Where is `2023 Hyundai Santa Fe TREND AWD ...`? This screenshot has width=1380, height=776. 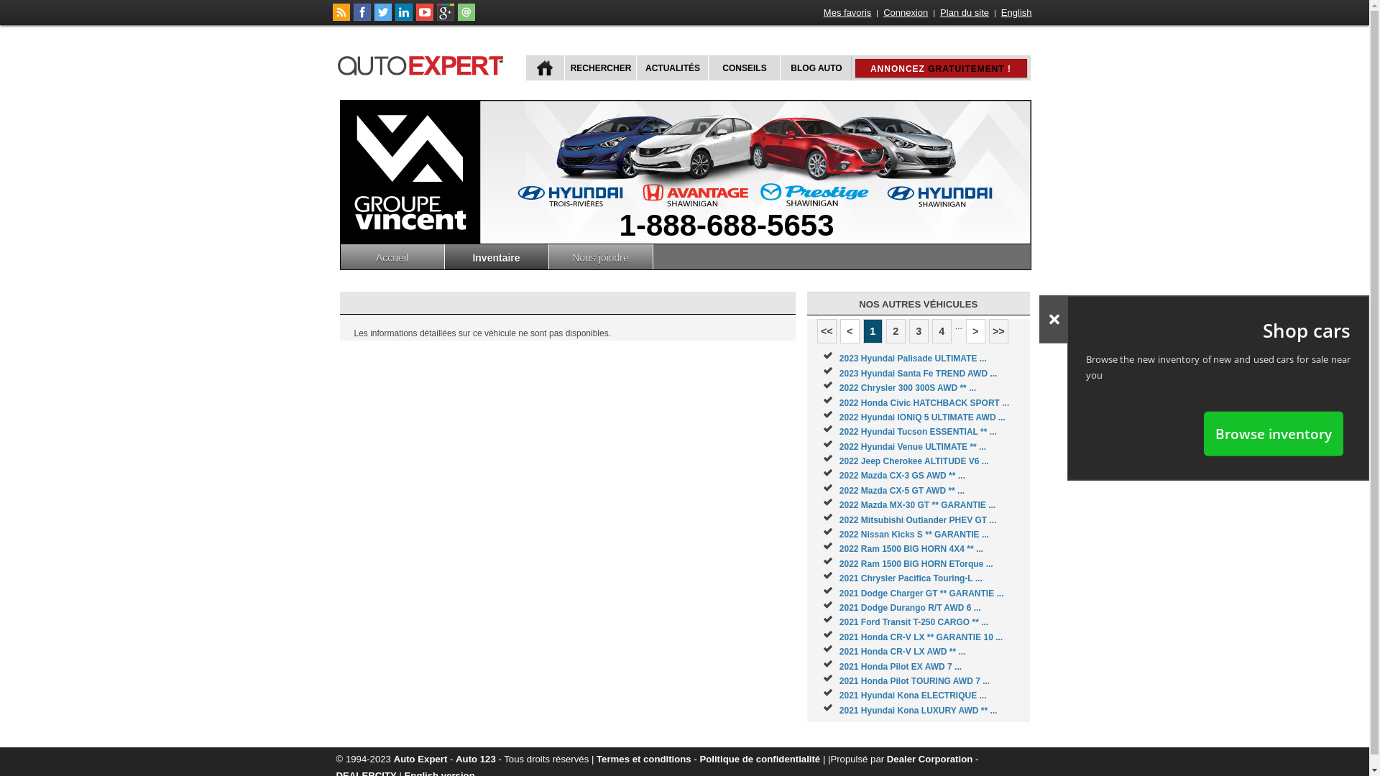 2023 Hyundai Santa Fe TREND AWD ... is located at coordinates (919, 374).